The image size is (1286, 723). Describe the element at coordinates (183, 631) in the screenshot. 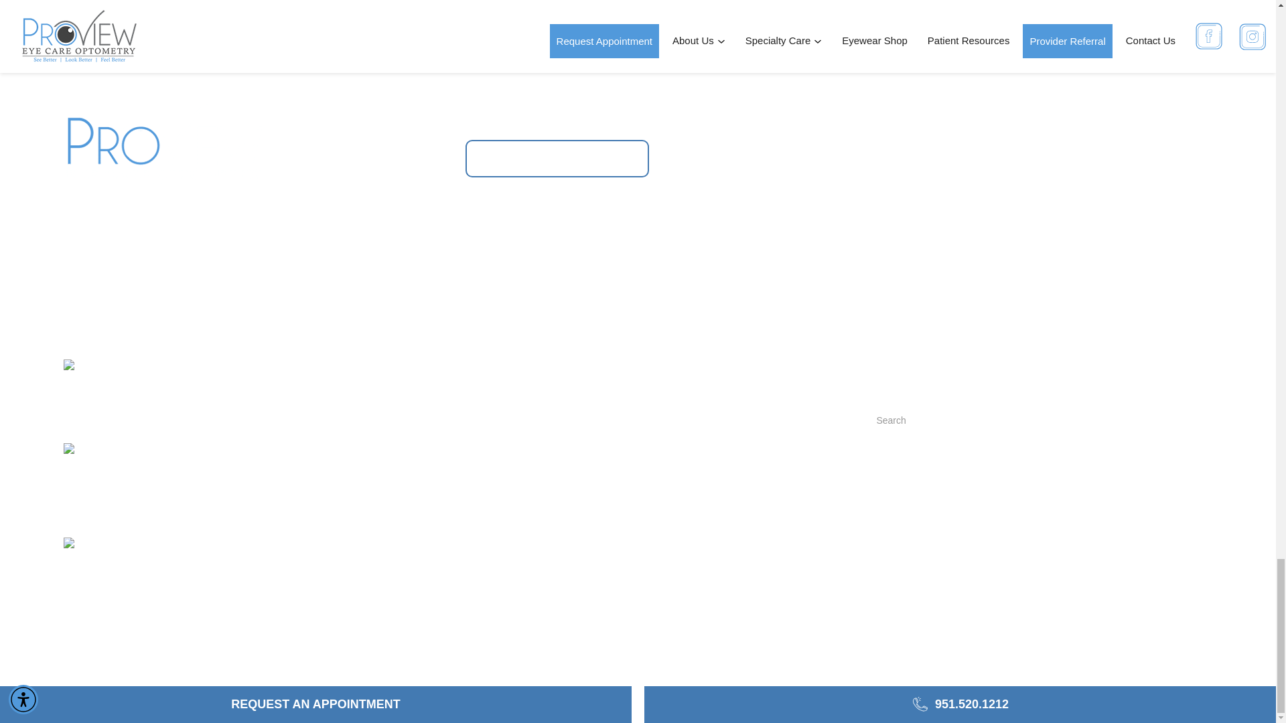

I see `Link to the Glacial Multimedia website` at that location.